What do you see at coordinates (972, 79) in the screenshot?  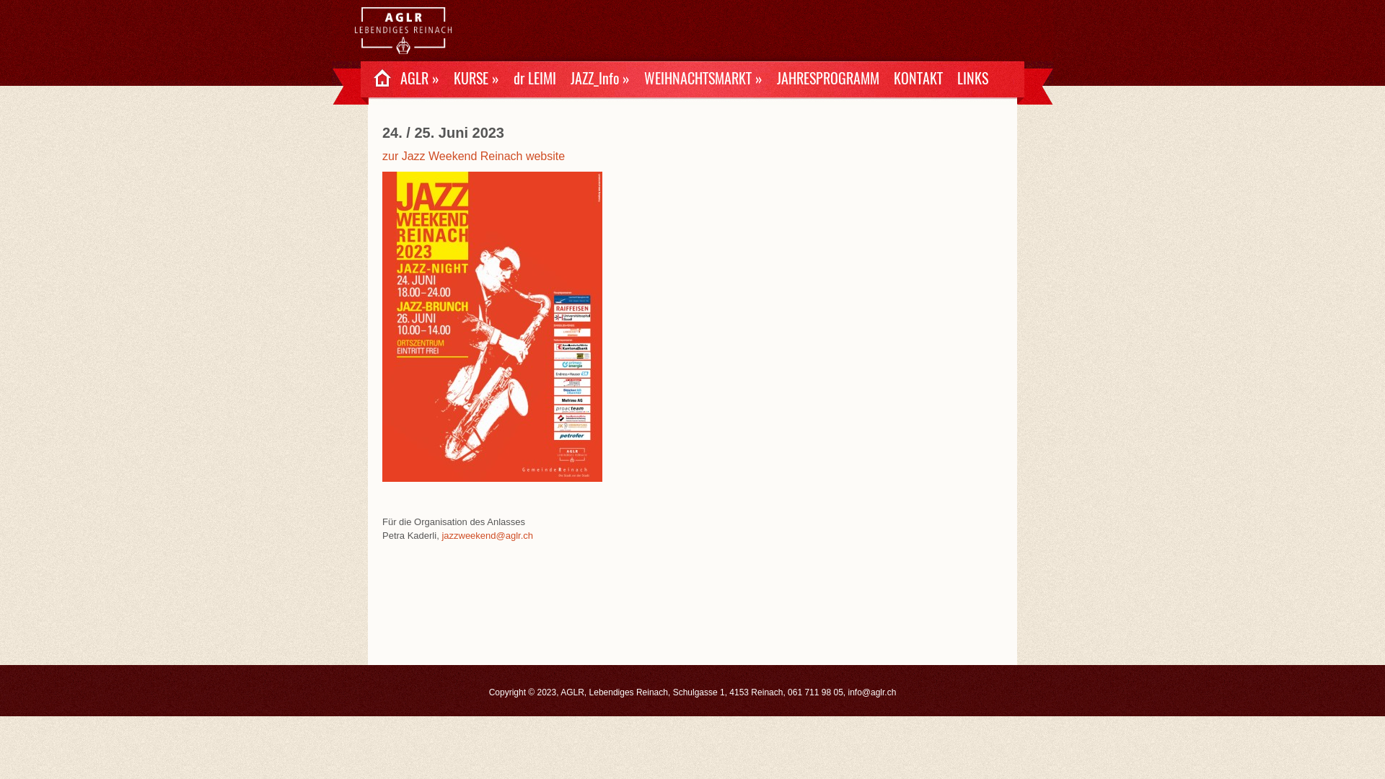 I see `LINKS` at bounding box center [972, 79].